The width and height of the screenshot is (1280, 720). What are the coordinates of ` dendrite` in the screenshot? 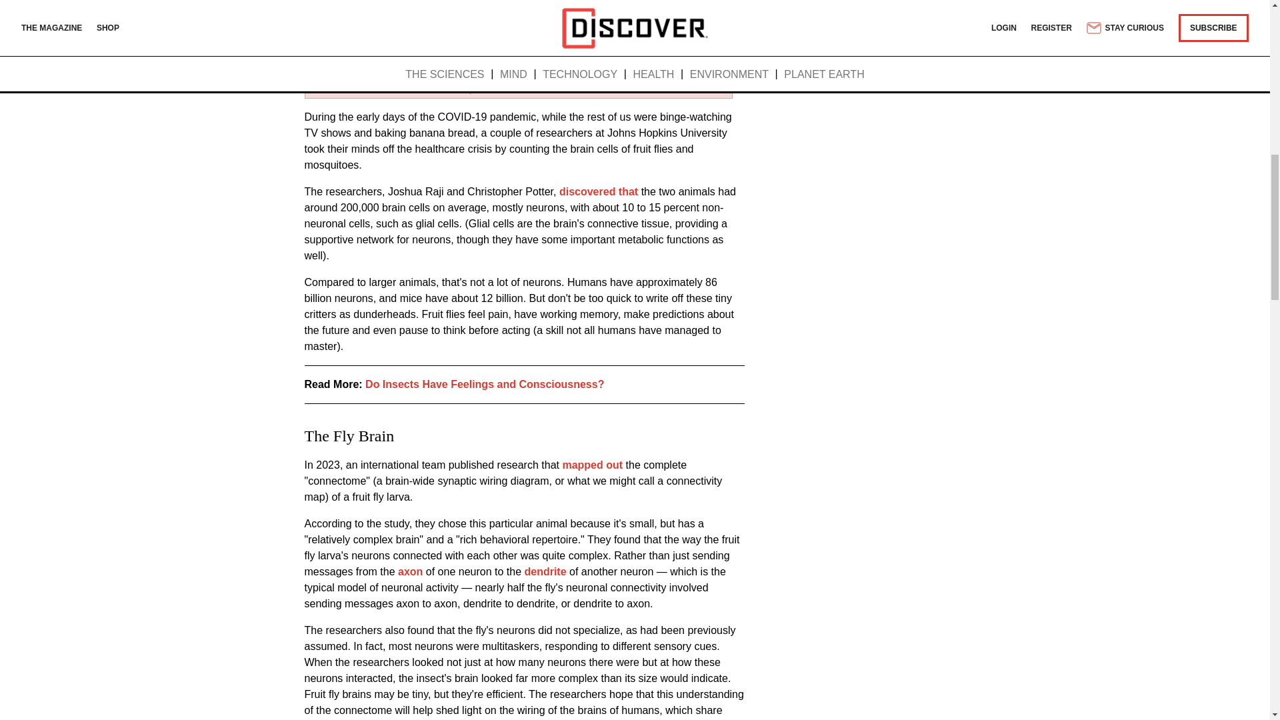 It's located at (544, 571).